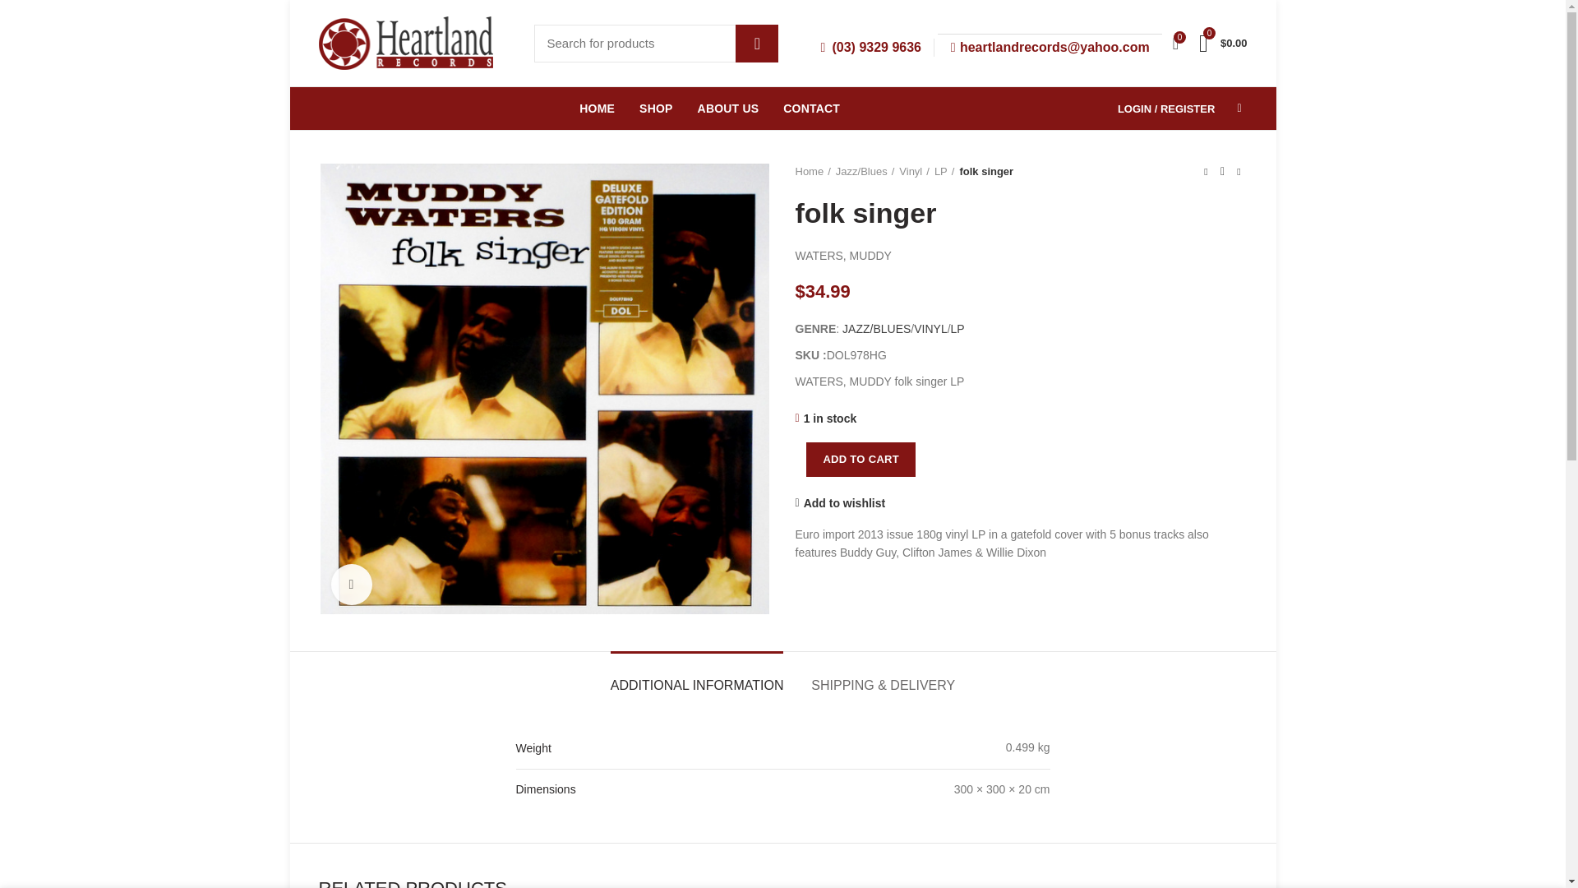  Describe the element at coordinates (944, 171) in the screenshot. I see `LP` at that location.